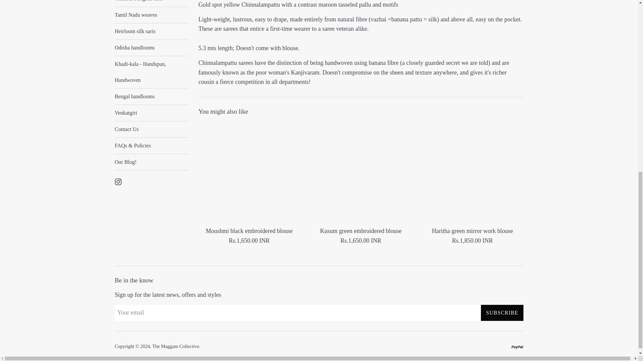 The width and height of the screenshot is (643, 361). Describe the element at coordinates (472, 172) in the screenshot. I see `Haritha green mirror work blouse` at that location.